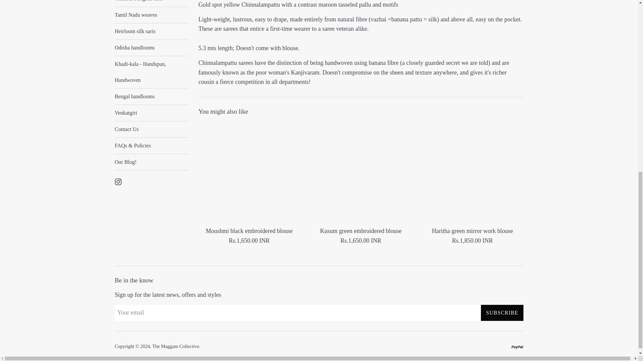 The width and height of the screenshot is (643, 361). Describe the element at coordinates (472, 172) in the screenshot. I see `Haritha green mirror work blouse` at that location.